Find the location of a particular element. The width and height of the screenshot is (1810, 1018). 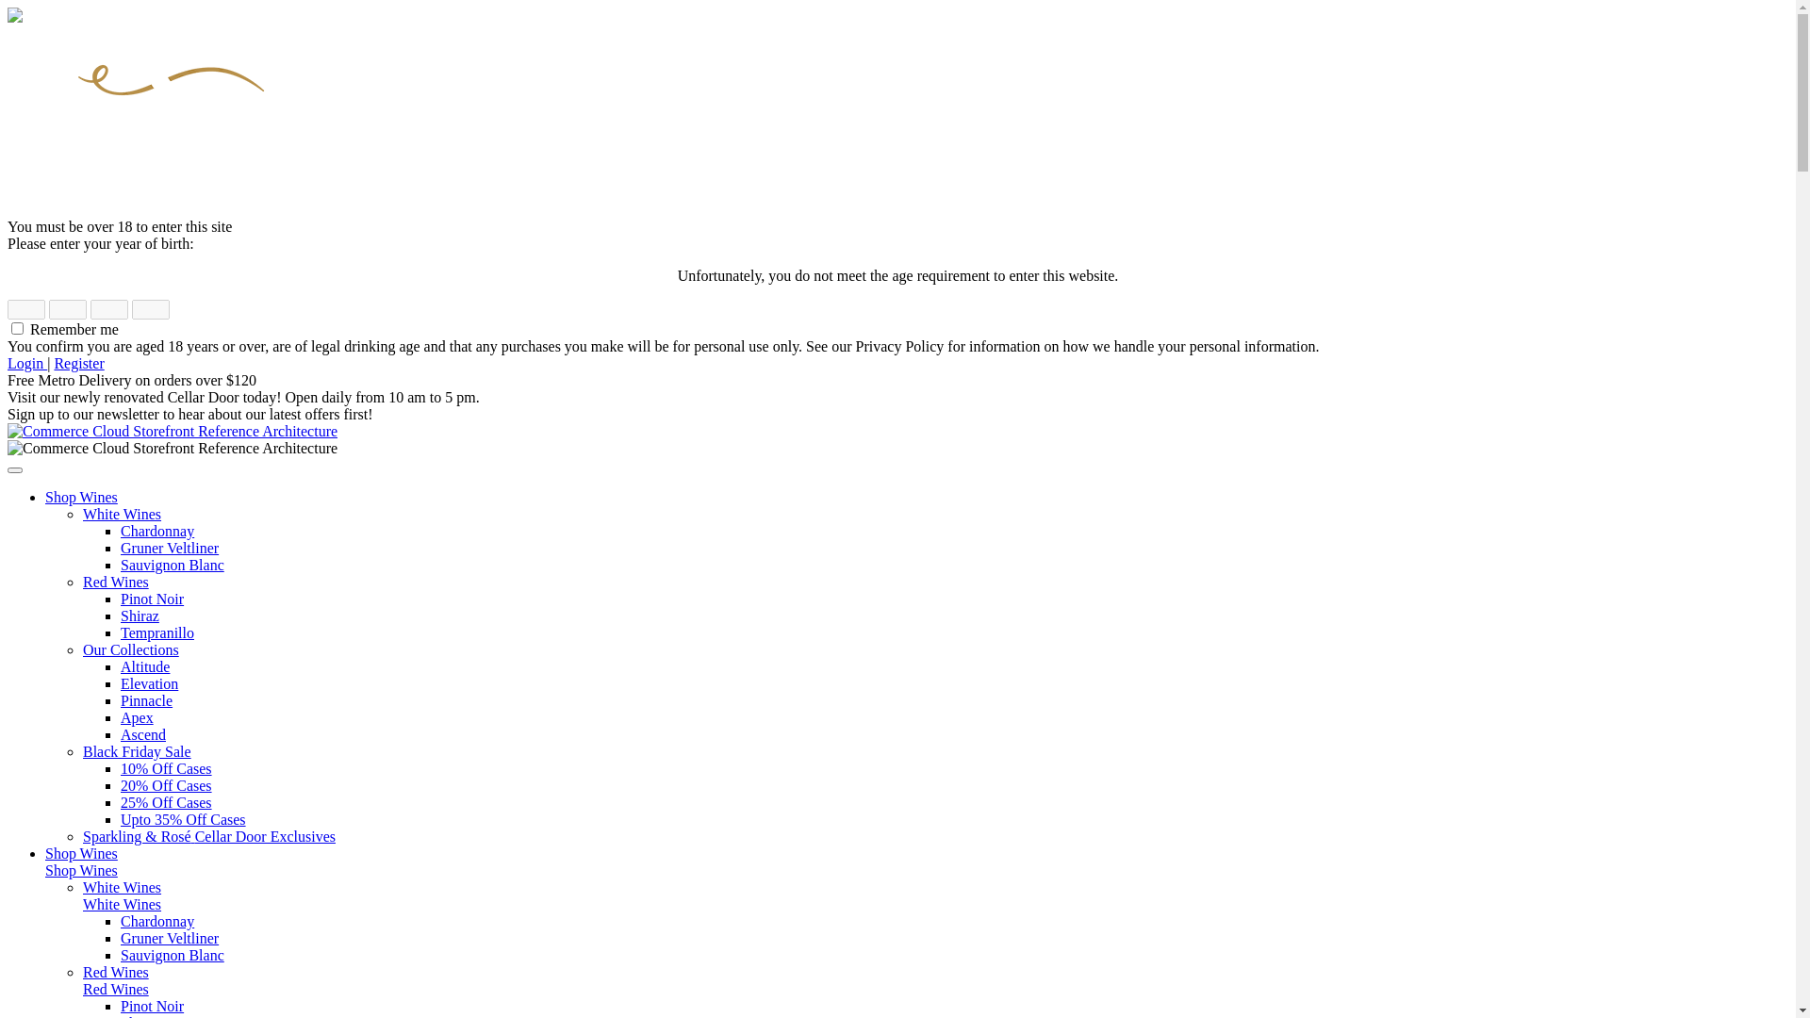

White Wines is located at coordinates (123, 888).